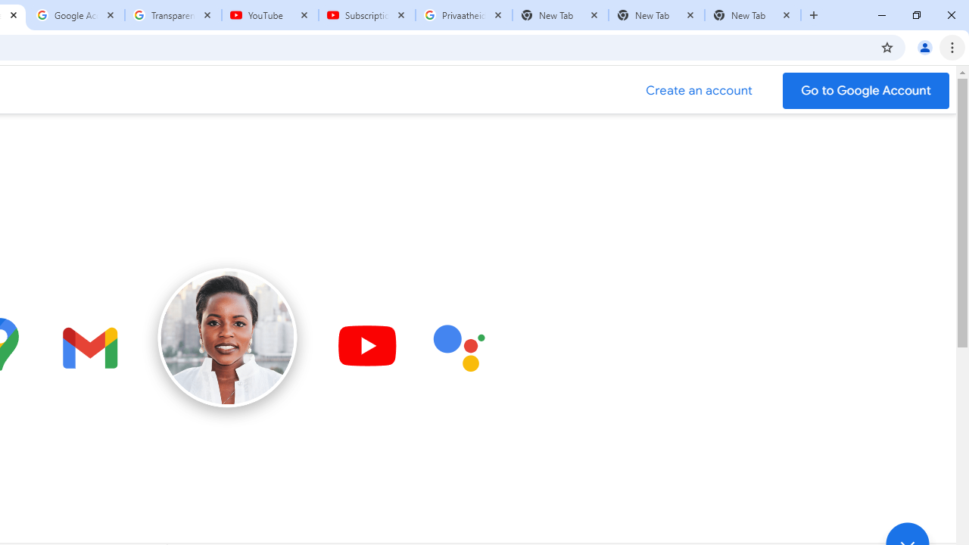  What do you see at coordinates (76, 15) in the screenshot?
I see `Google Account` at bounding box center [76, 15].